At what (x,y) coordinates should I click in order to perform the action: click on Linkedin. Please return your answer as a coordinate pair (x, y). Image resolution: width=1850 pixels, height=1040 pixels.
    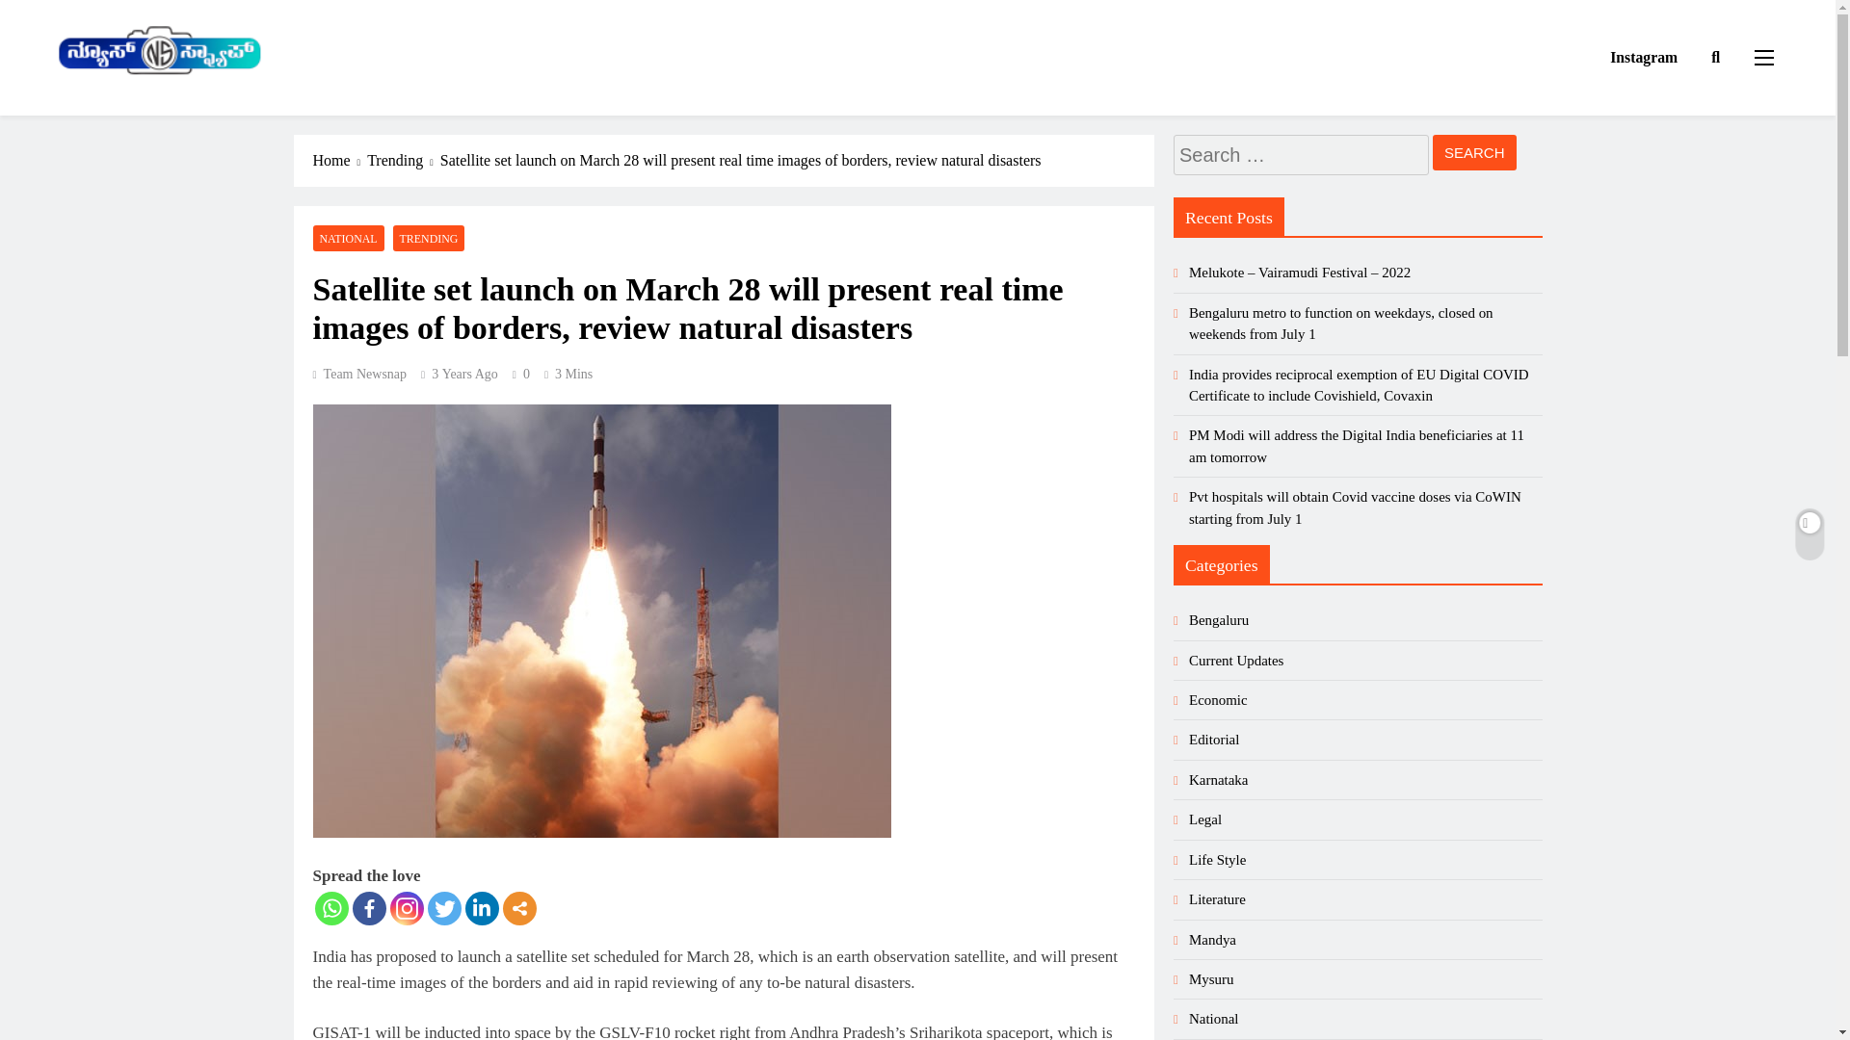
    Looking at the image, I should click on (480, 908).